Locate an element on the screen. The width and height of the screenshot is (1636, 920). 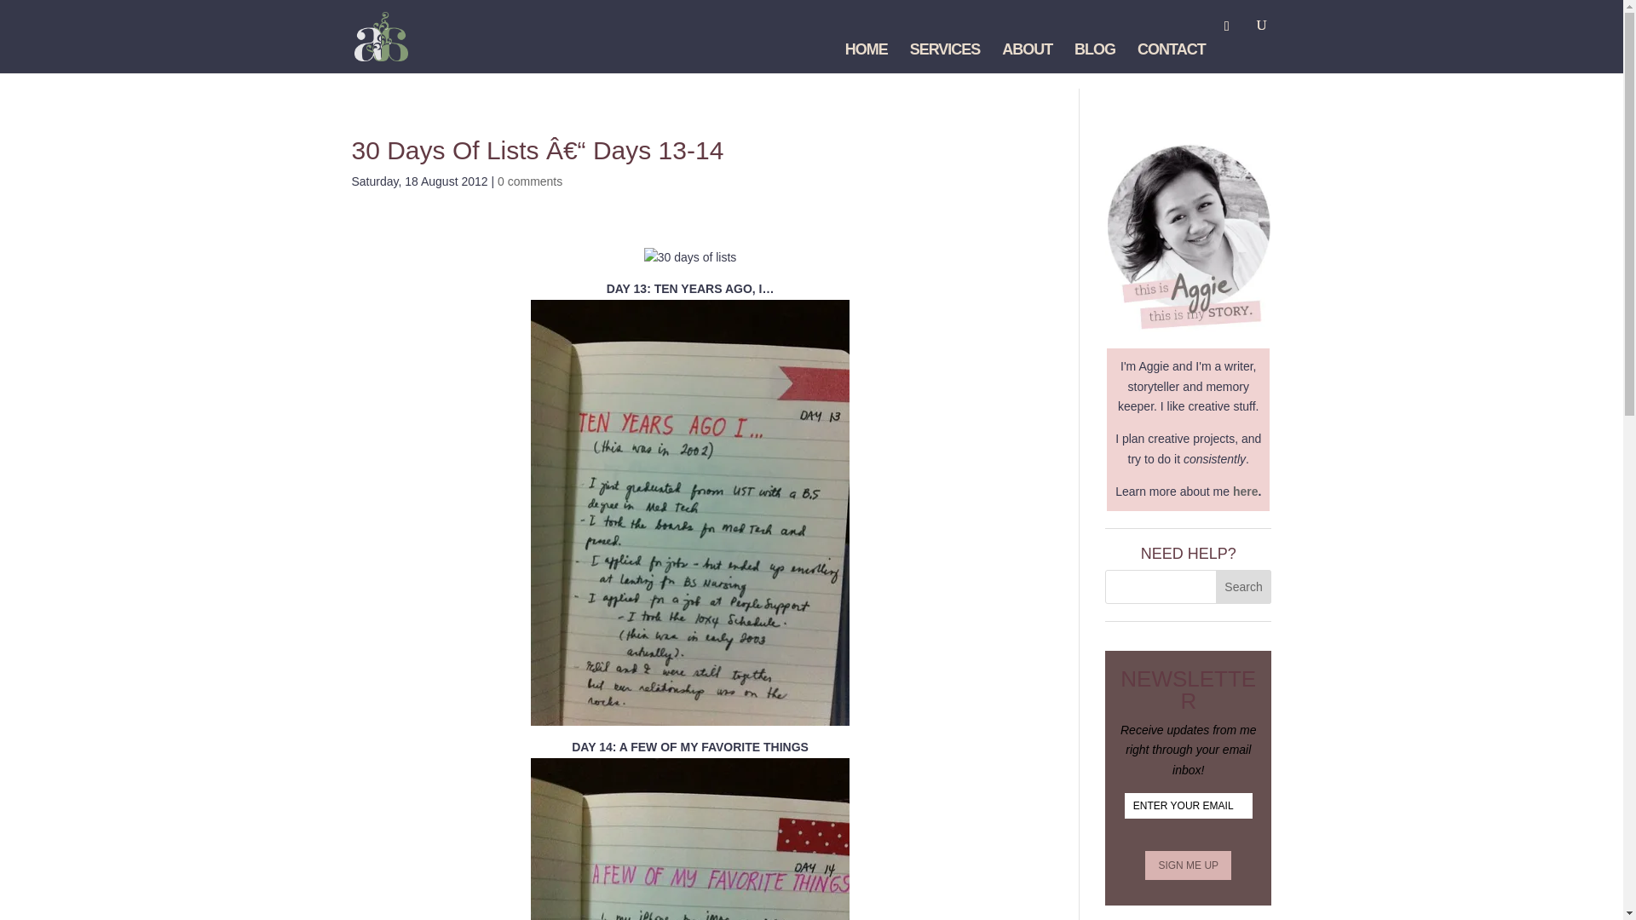
HOME is located at coordinates (867, 58).